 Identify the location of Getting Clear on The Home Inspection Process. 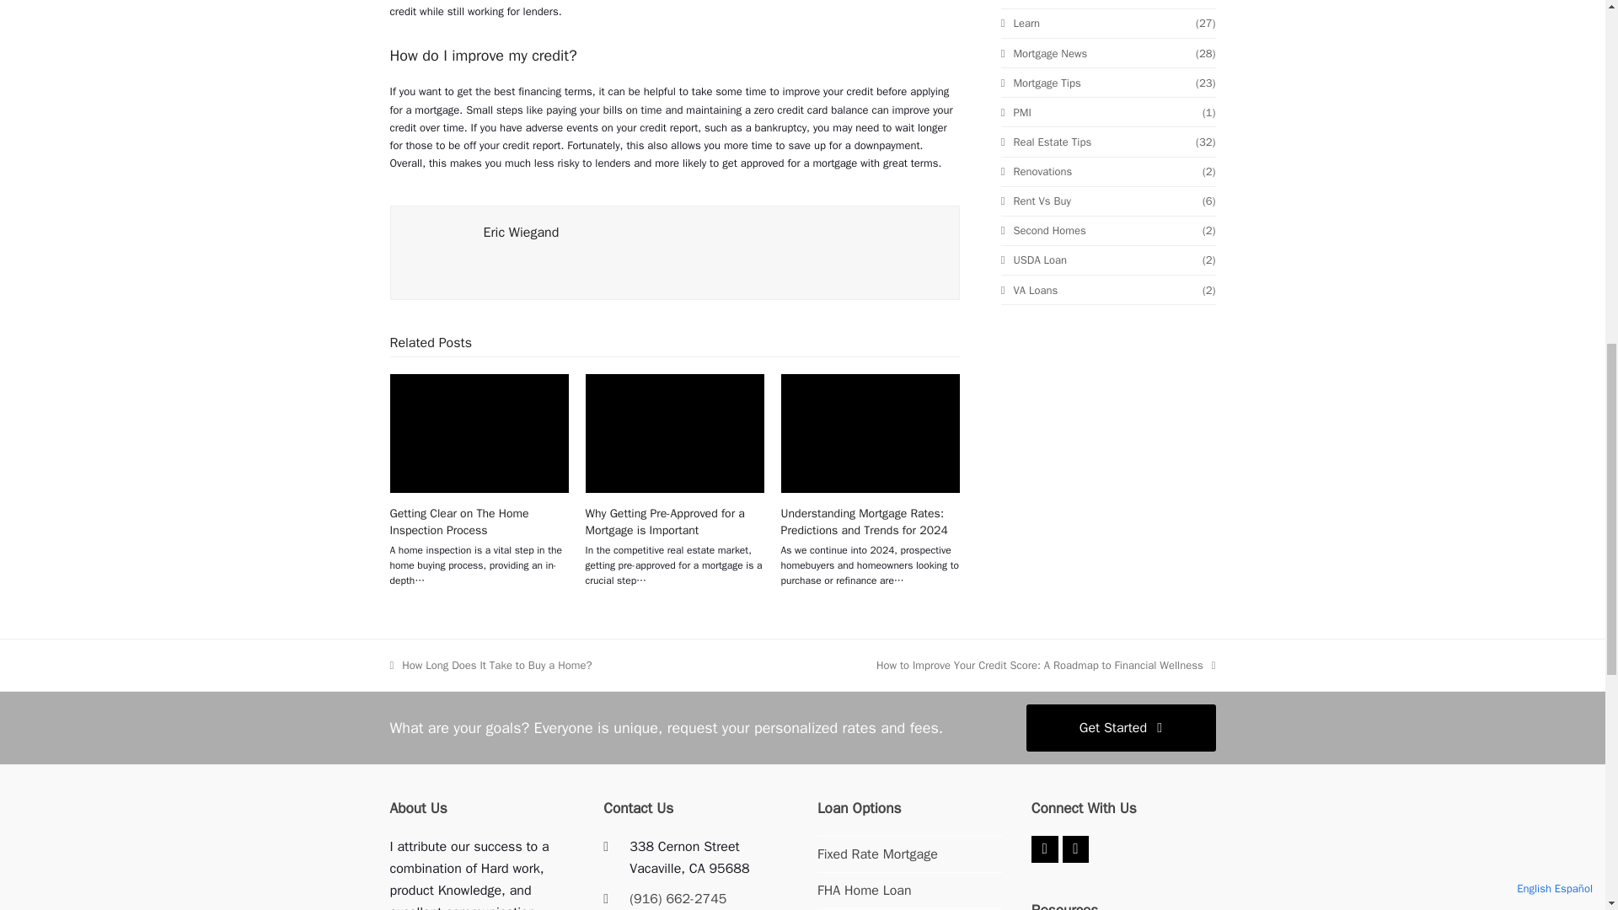
(479, 433).